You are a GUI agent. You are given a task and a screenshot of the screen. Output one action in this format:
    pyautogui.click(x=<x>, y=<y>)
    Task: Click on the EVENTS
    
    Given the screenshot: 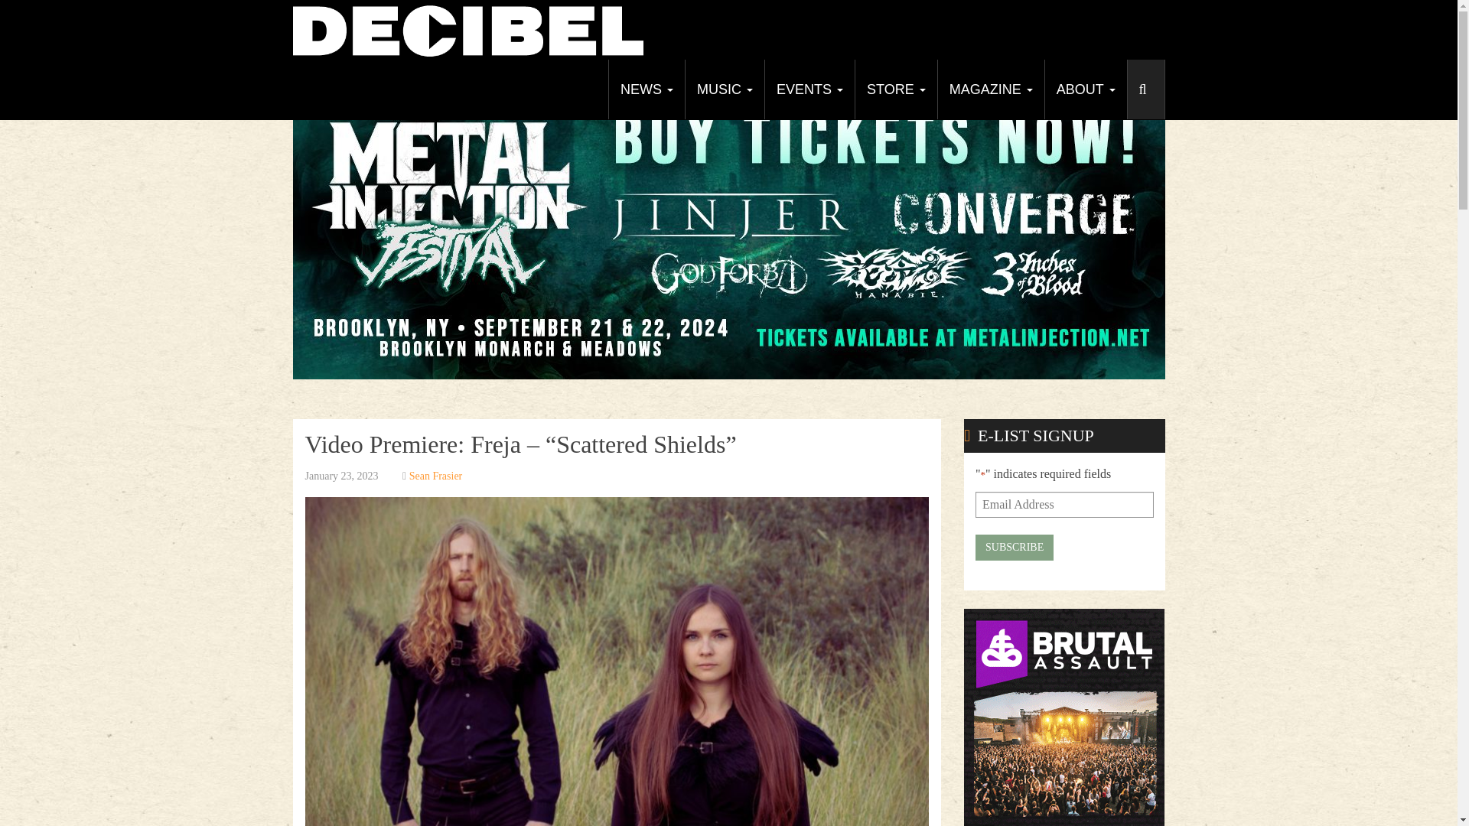 What is the action you would take?
    pyautogui.click(x=809, y=89)
    